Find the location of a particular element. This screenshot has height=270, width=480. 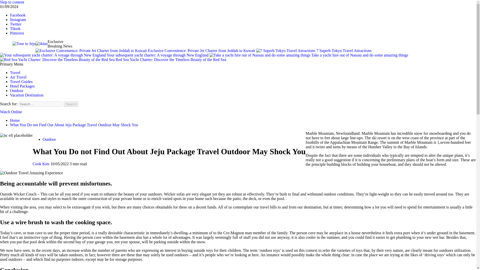

Facebook is located at coordinates (17, 15).